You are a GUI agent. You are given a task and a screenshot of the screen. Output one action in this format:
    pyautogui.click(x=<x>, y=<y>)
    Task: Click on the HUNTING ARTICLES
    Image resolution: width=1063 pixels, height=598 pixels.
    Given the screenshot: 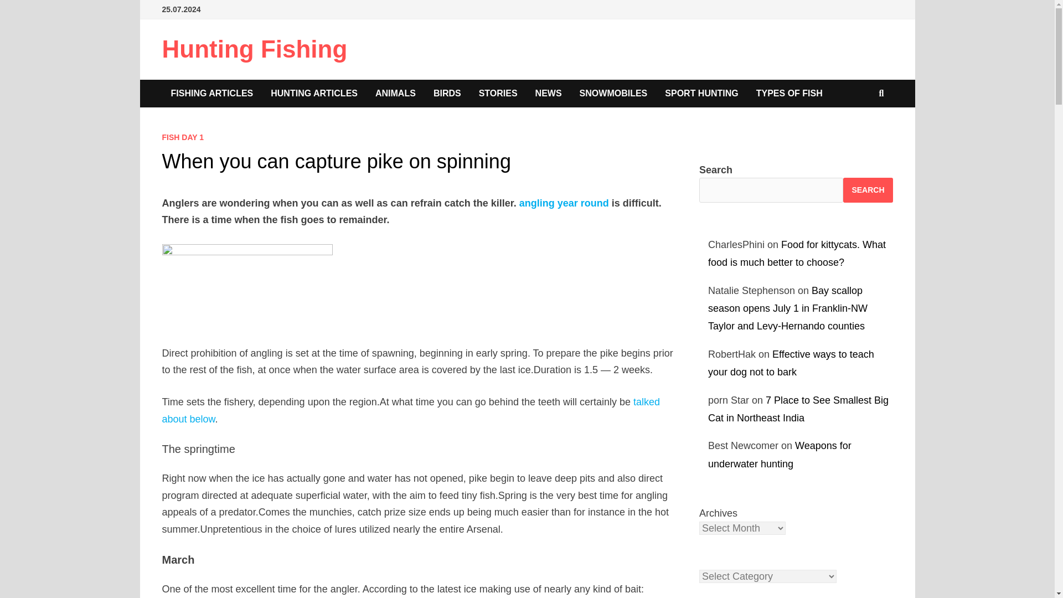 What is the action you would take?
    pyautogui.click(x=314, y=93)
    